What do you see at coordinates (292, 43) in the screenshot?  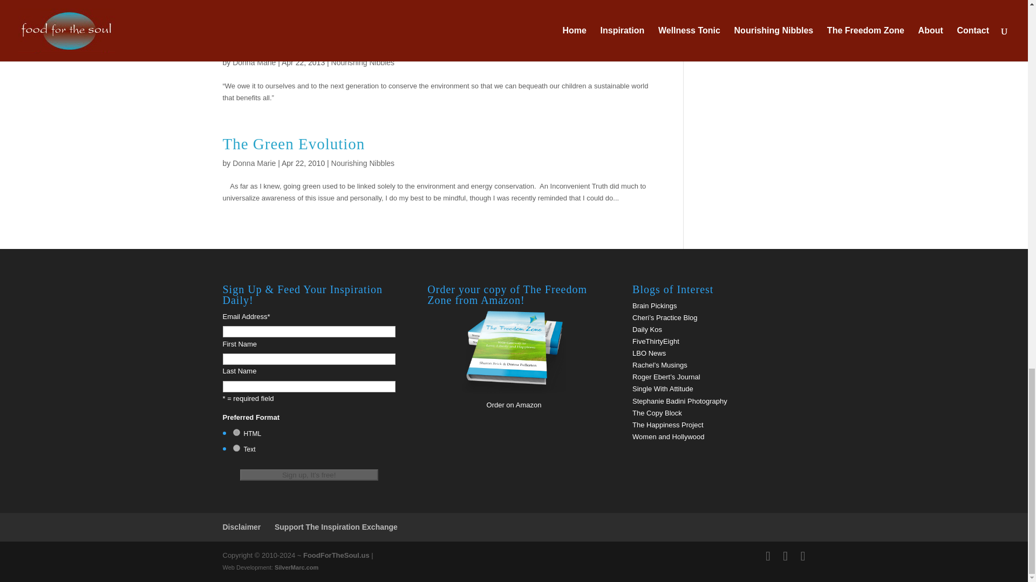 I see `Dr. Wangari Maathai` at bounding box center [292, 43].